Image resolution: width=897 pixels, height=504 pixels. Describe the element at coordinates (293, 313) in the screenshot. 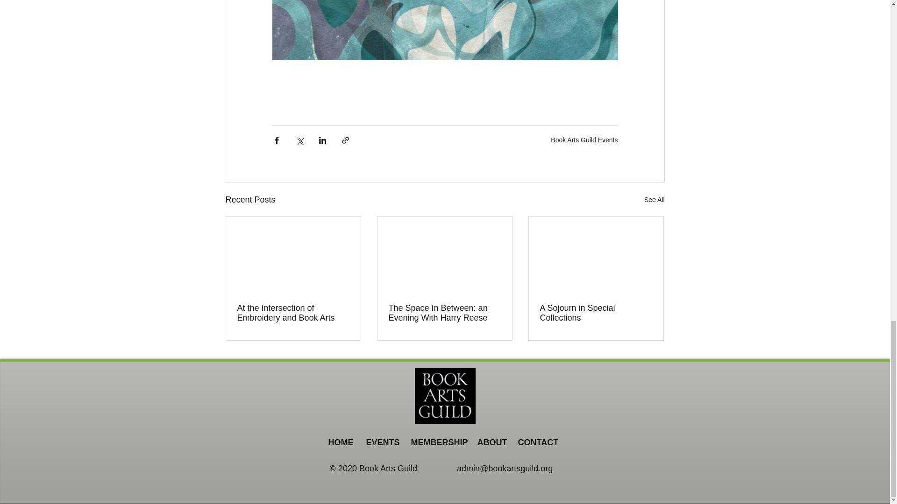

I see `At the Intersection of Embroidery and Book Arts` at that location.